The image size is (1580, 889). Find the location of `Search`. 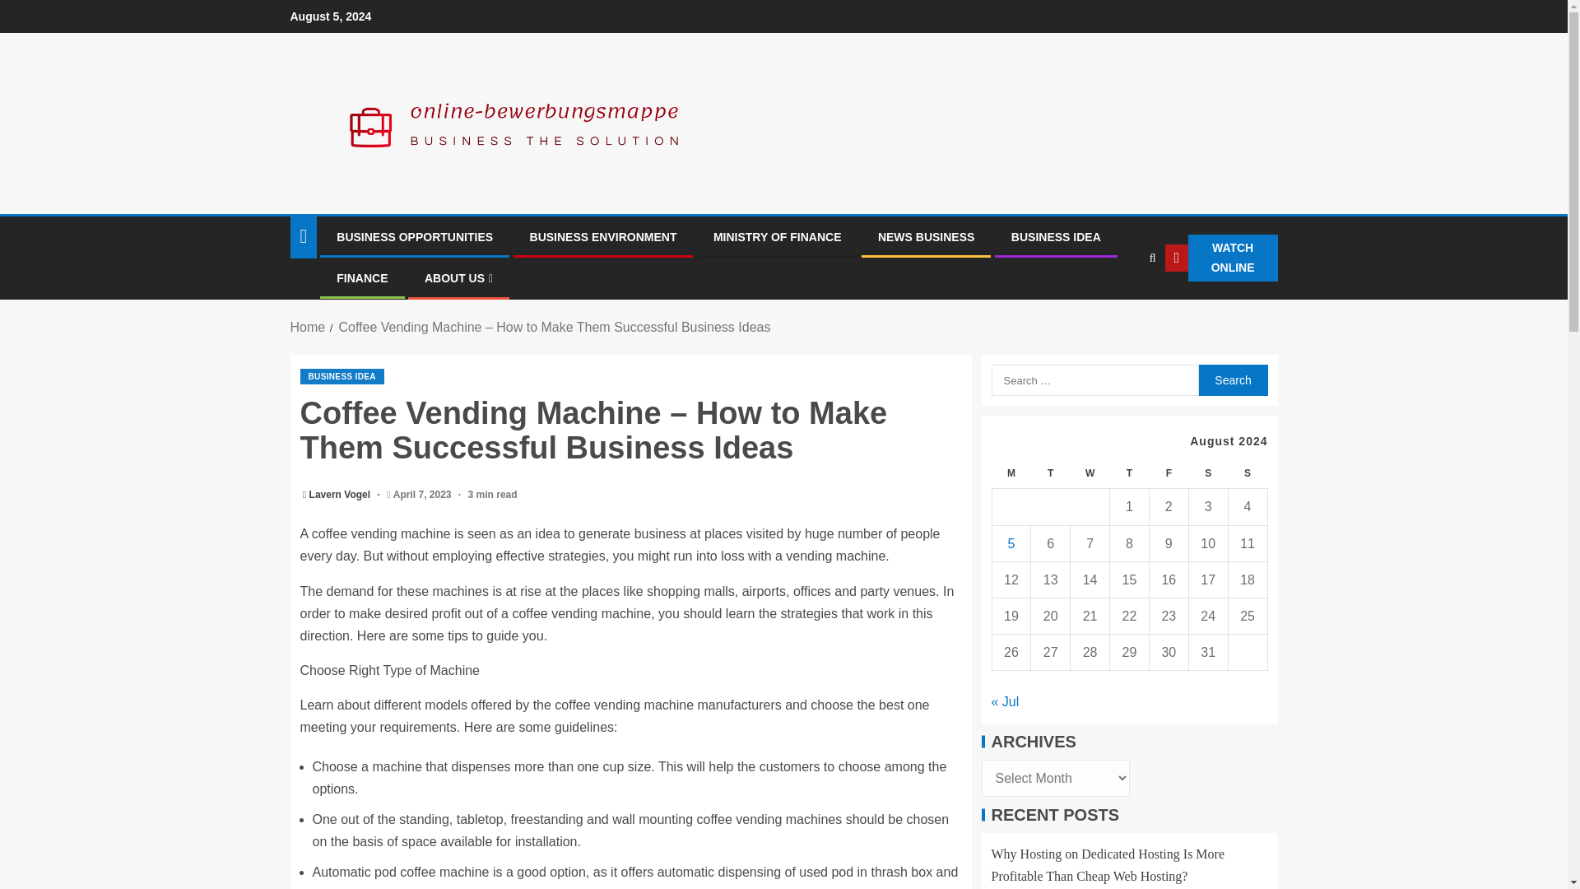

Search is located at coordinates (1232, 379).